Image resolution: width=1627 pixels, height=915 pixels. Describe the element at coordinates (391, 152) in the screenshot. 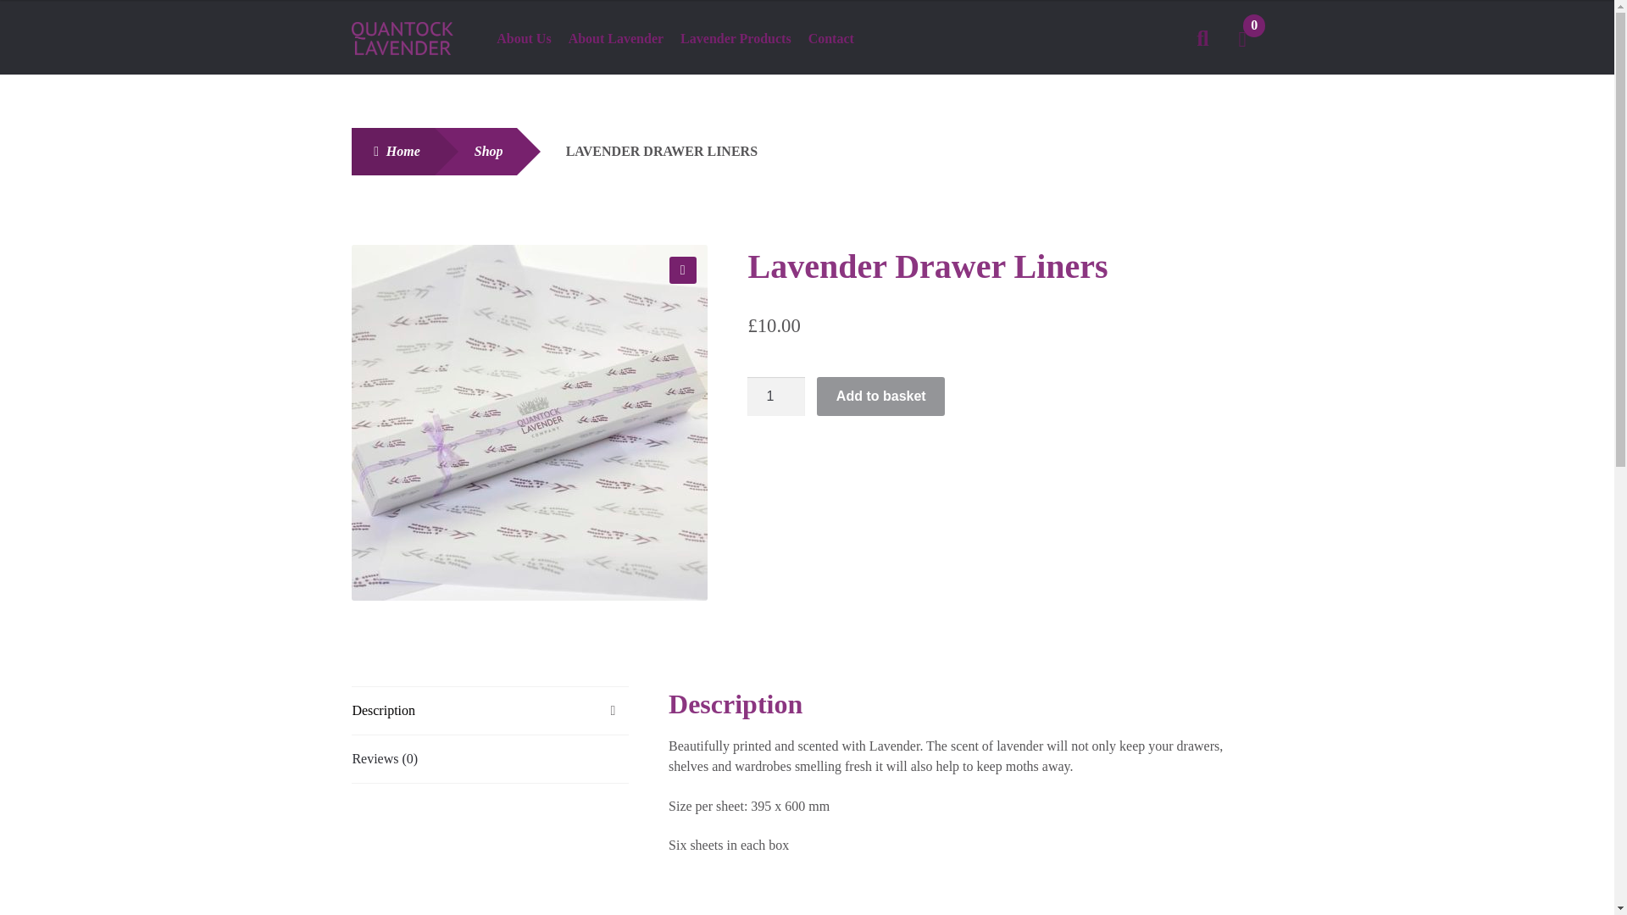

I see `Home` at that location.